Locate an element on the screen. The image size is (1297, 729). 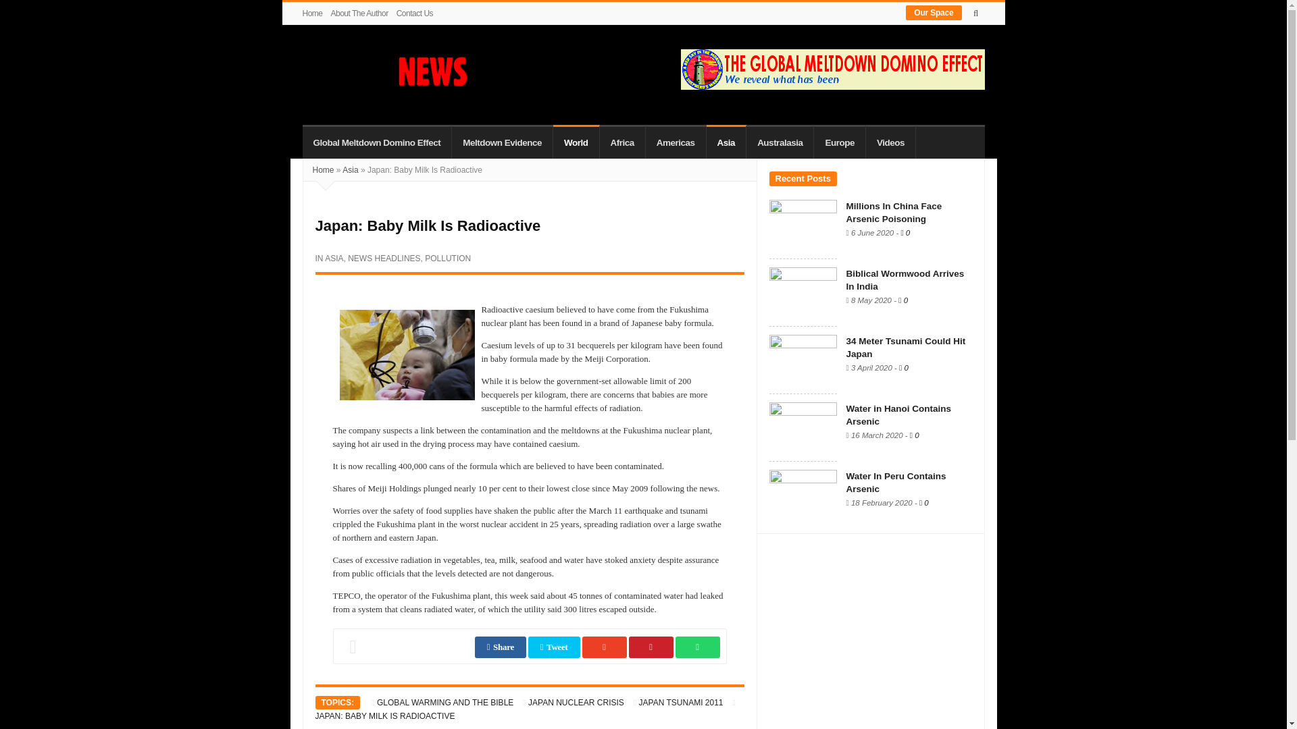
Americas is located at coordinates (676, 142).